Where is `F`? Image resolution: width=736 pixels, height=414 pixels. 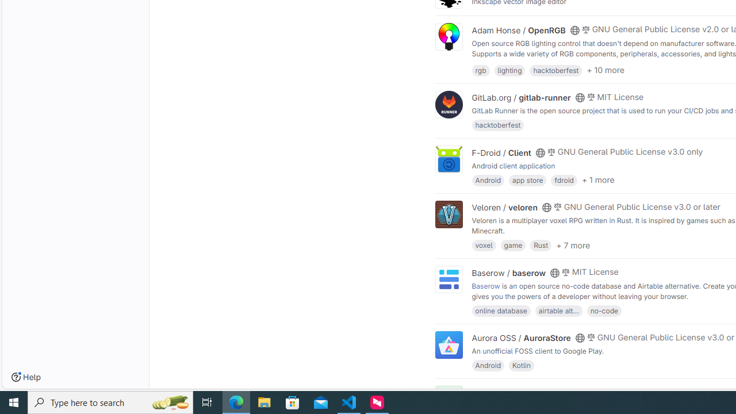
F is located at coordinates (448, 400).